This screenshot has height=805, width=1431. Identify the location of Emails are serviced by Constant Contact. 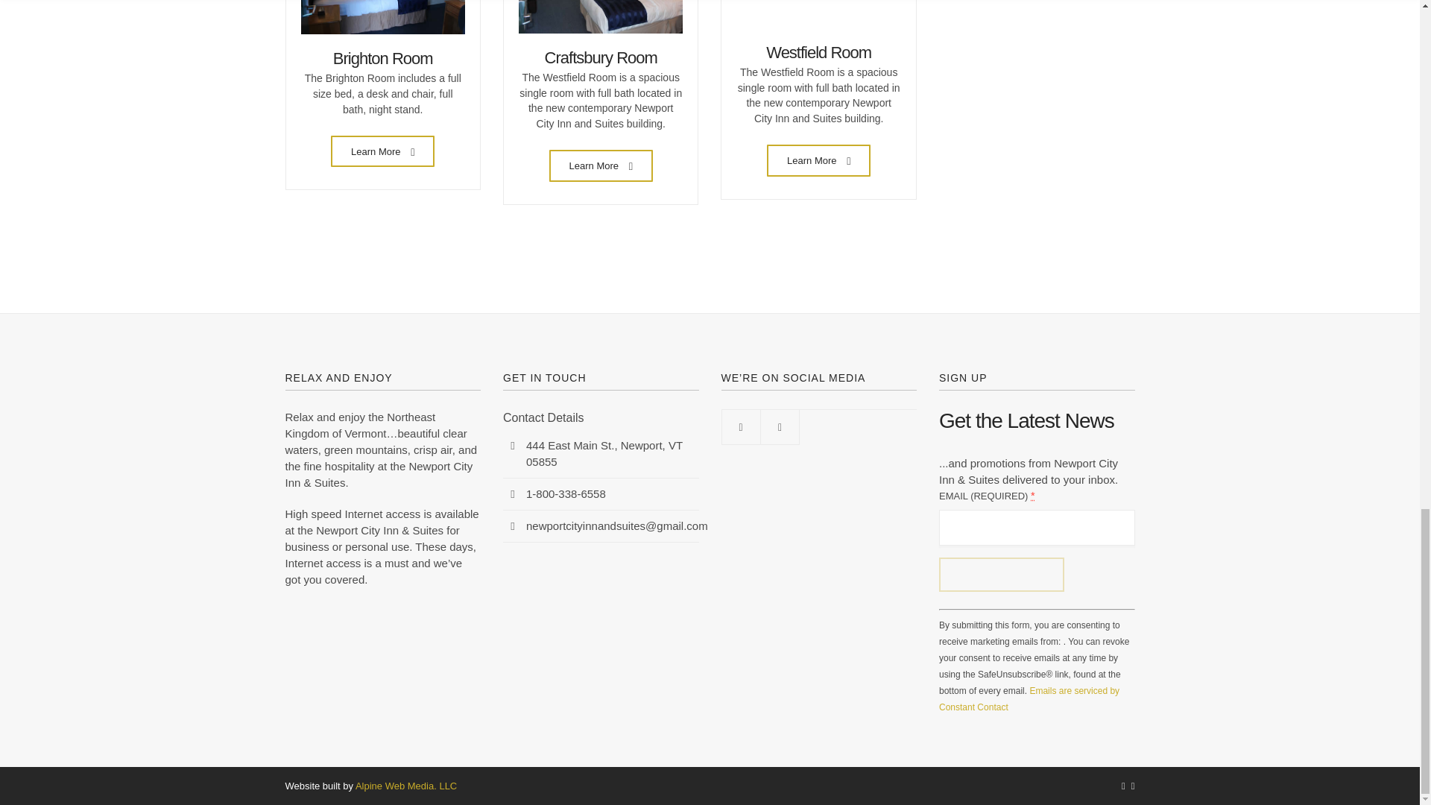
(1029, 699).